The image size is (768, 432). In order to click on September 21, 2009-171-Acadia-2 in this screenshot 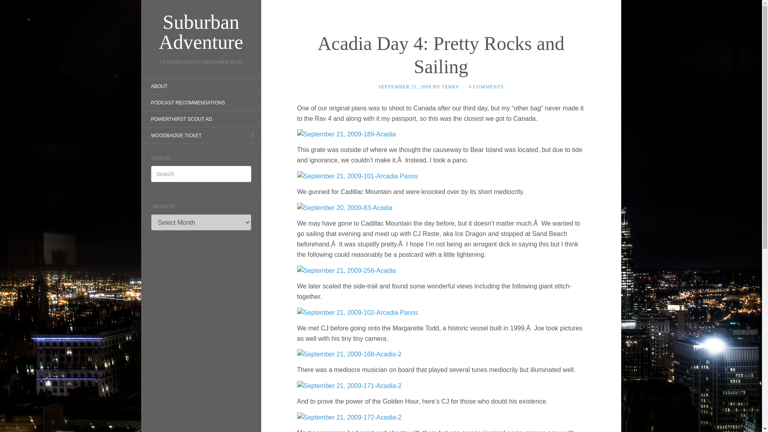, I will do `click(349, 385)`.